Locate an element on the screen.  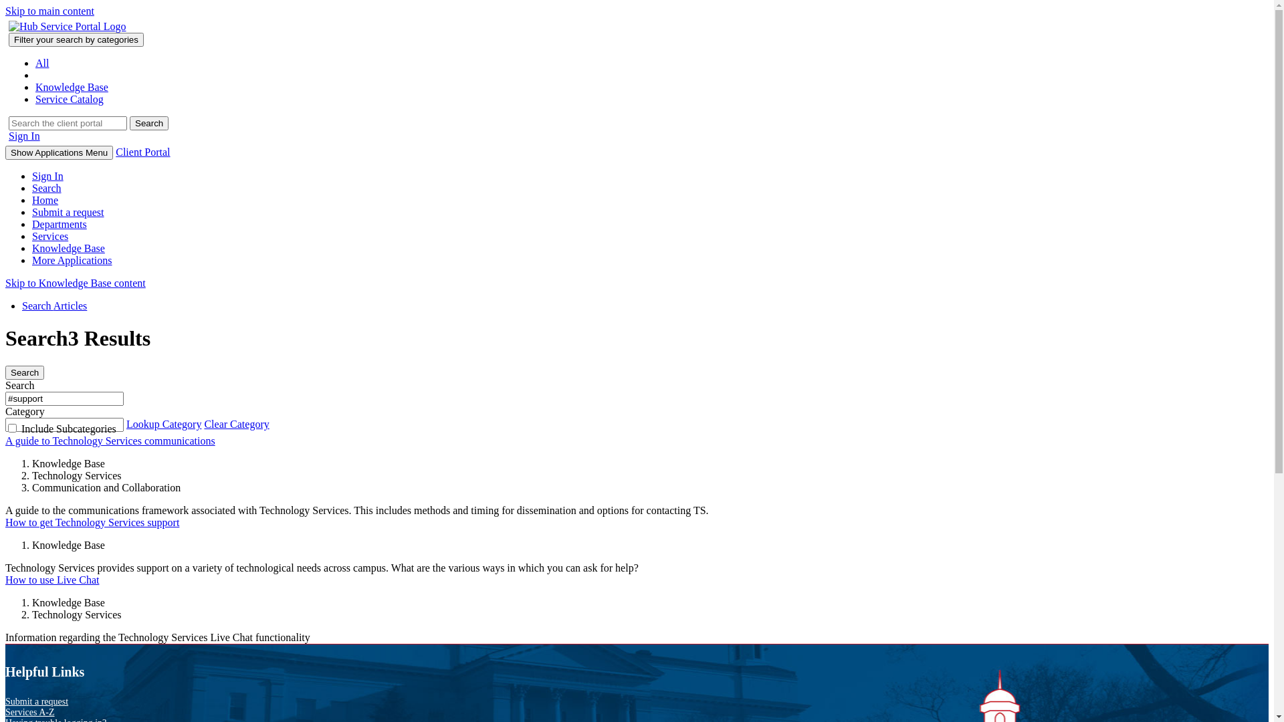
Sign In is located at coordinates (24, 136).